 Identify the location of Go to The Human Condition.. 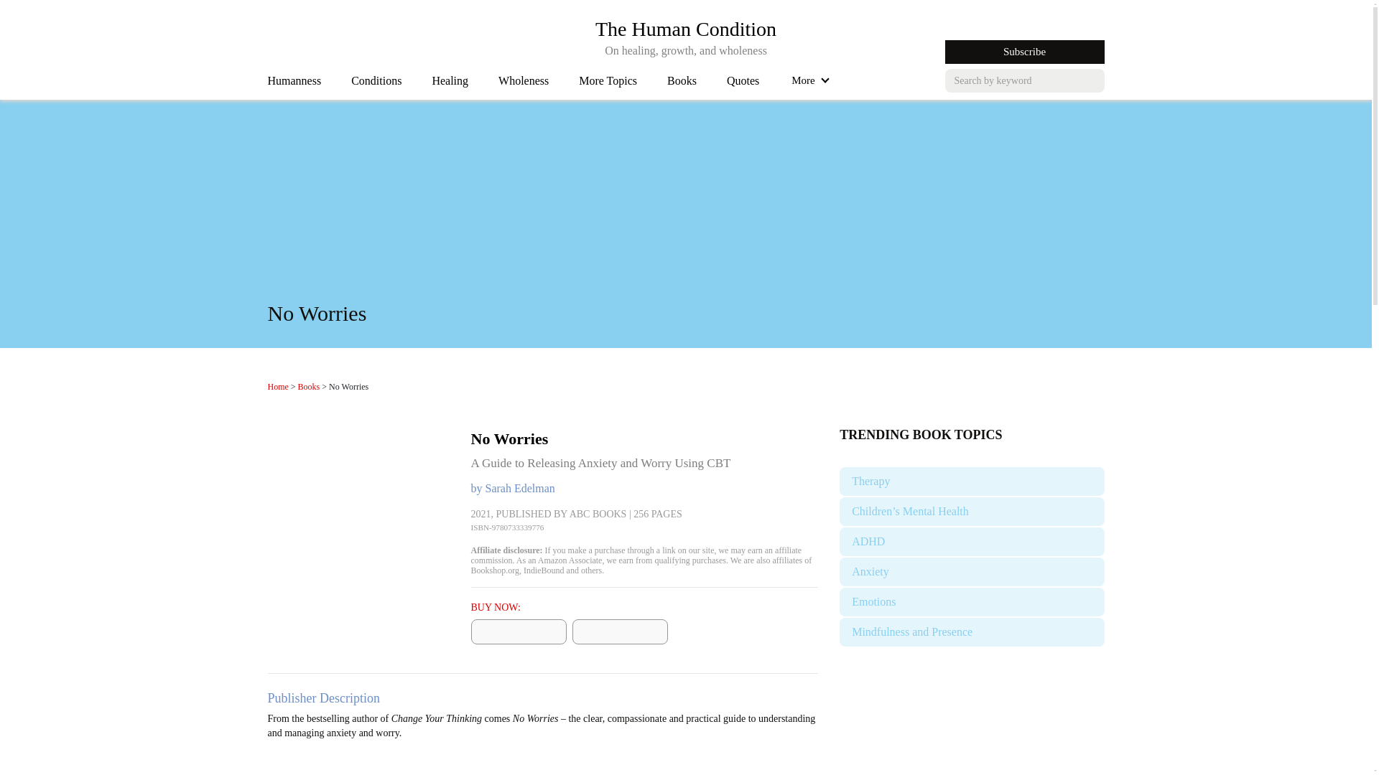
(277, 387).